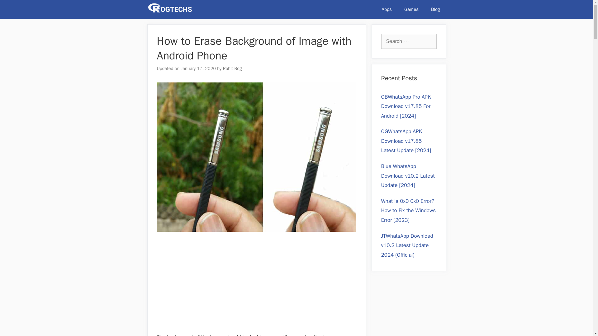  I want to click on Search for:, so click(409, 41).